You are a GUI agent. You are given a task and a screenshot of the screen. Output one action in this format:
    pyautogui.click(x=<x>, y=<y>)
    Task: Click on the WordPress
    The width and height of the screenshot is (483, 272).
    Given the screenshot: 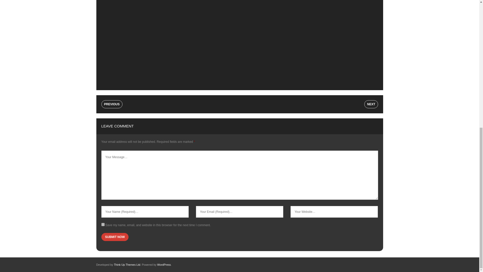 What is the action you would take?
    pyautogui.click(x=164, y=265)
    